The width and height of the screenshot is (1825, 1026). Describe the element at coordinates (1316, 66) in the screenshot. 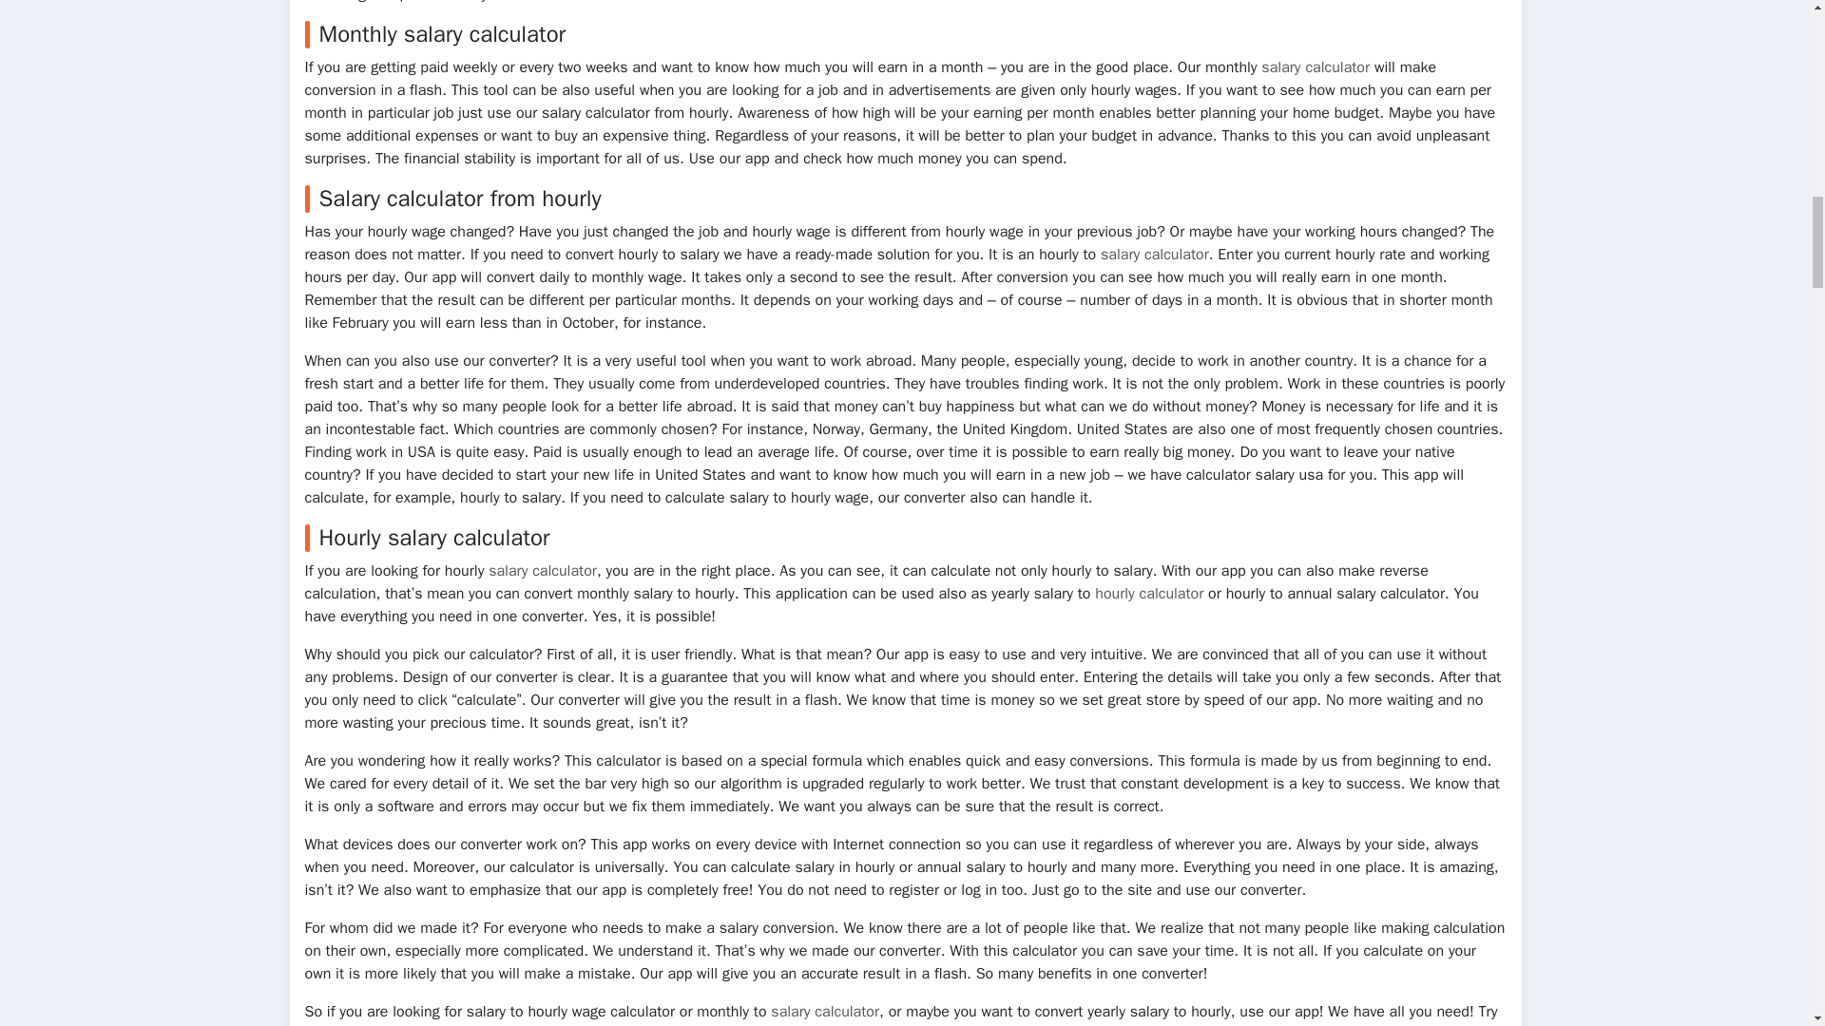

I see `salary calculator` at that location.